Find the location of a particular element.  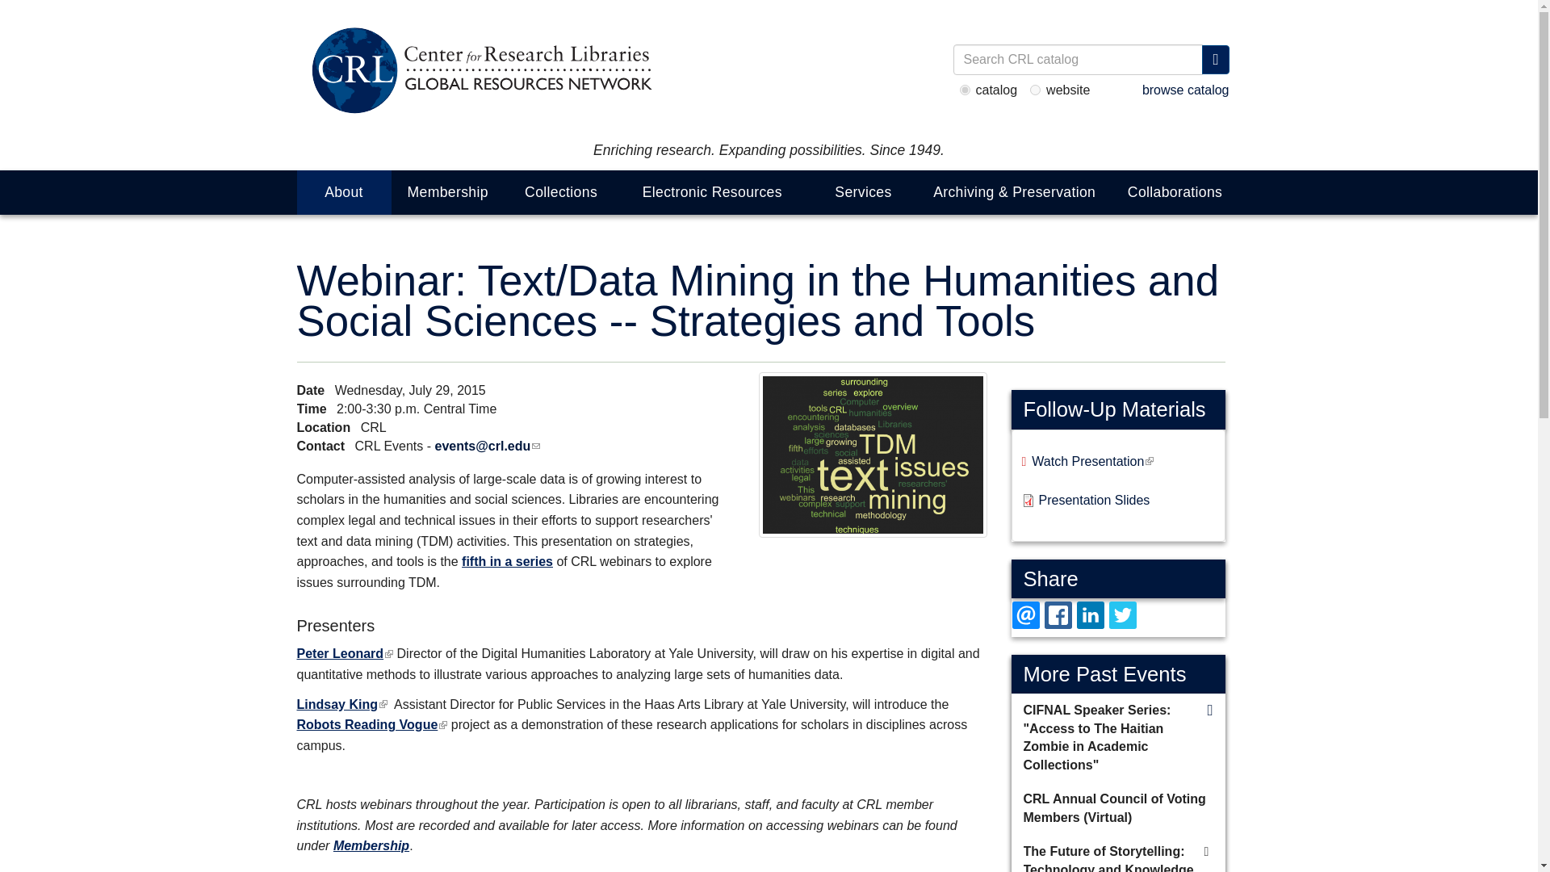

Collections is located at coordinates (560, 192).